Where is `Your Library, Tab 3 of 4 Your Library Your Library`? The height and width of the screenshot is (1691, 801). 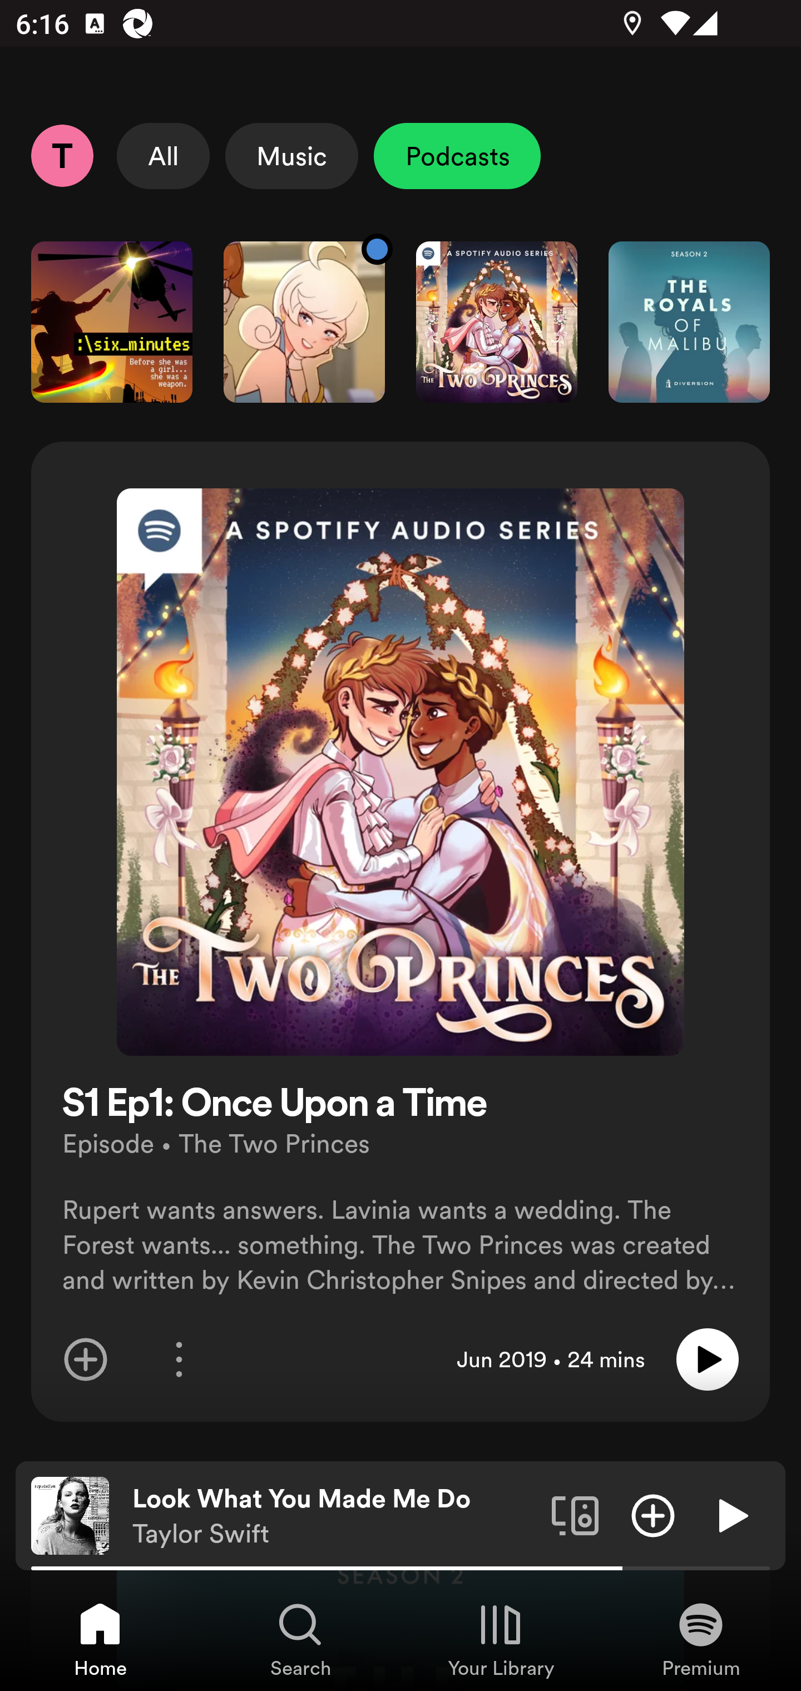
Your Library, Tab 3 of 4 Your Library Your Library is located at coordinates (501, 1639).